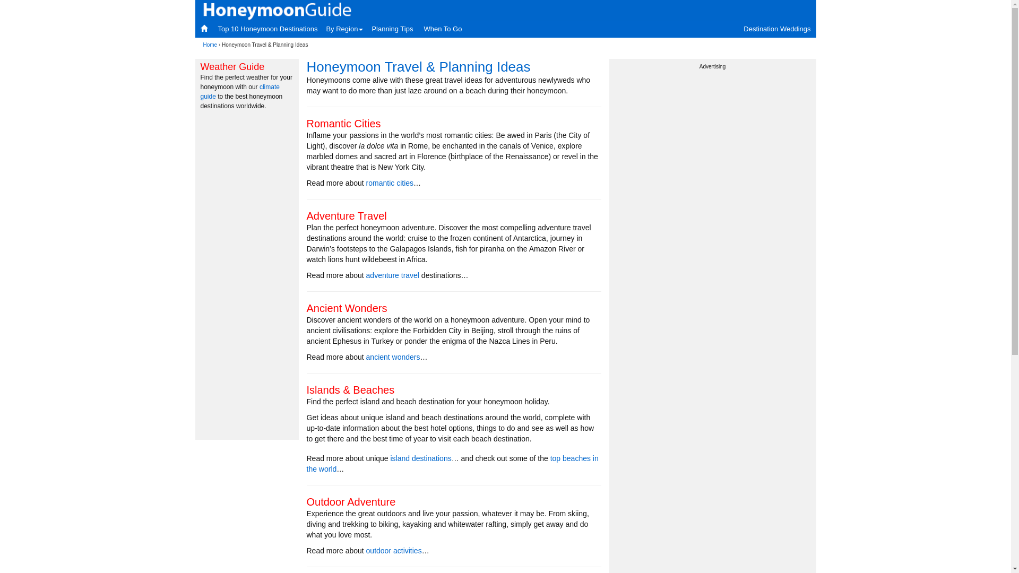 The image size is (1019, 573). Describe the element at coordinates (421, 458) in the screenshot. I see `island destinations` at that location.